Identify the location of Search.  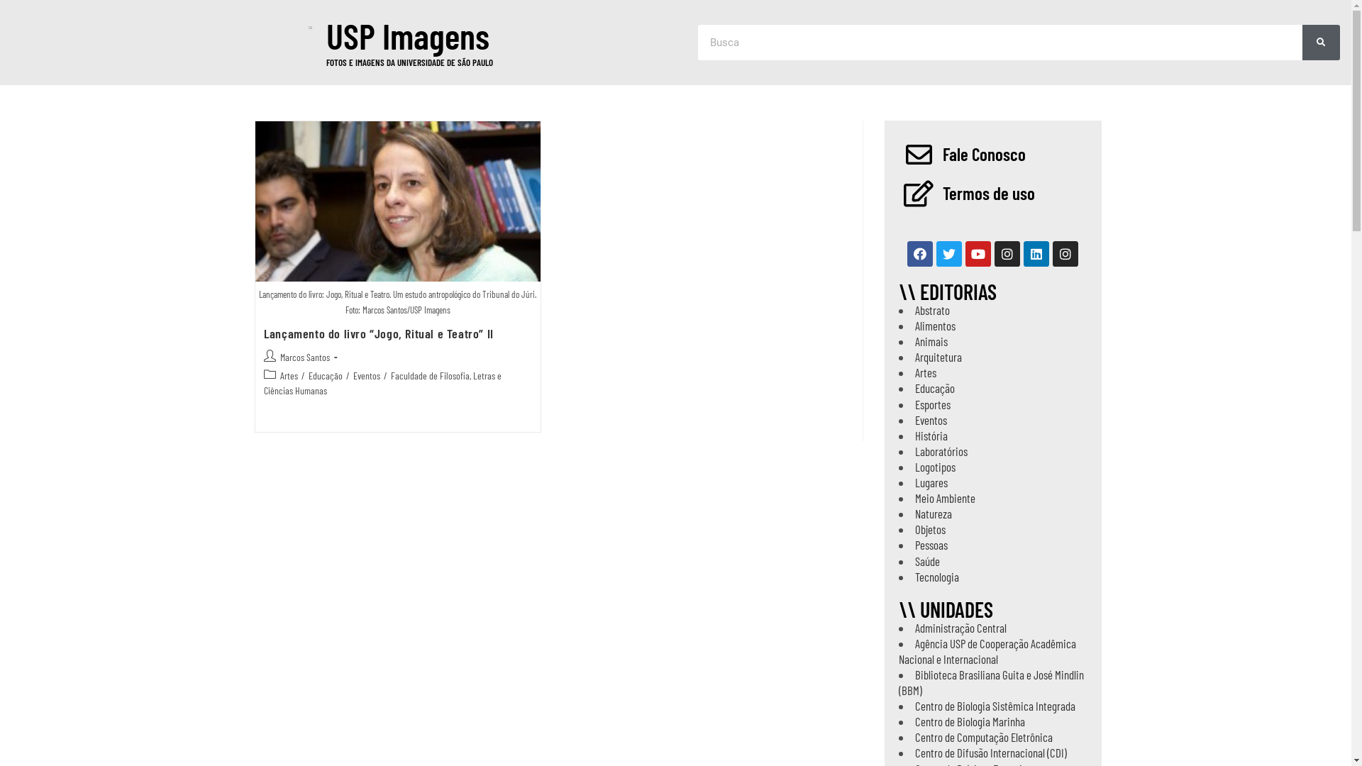
(1321, 43).